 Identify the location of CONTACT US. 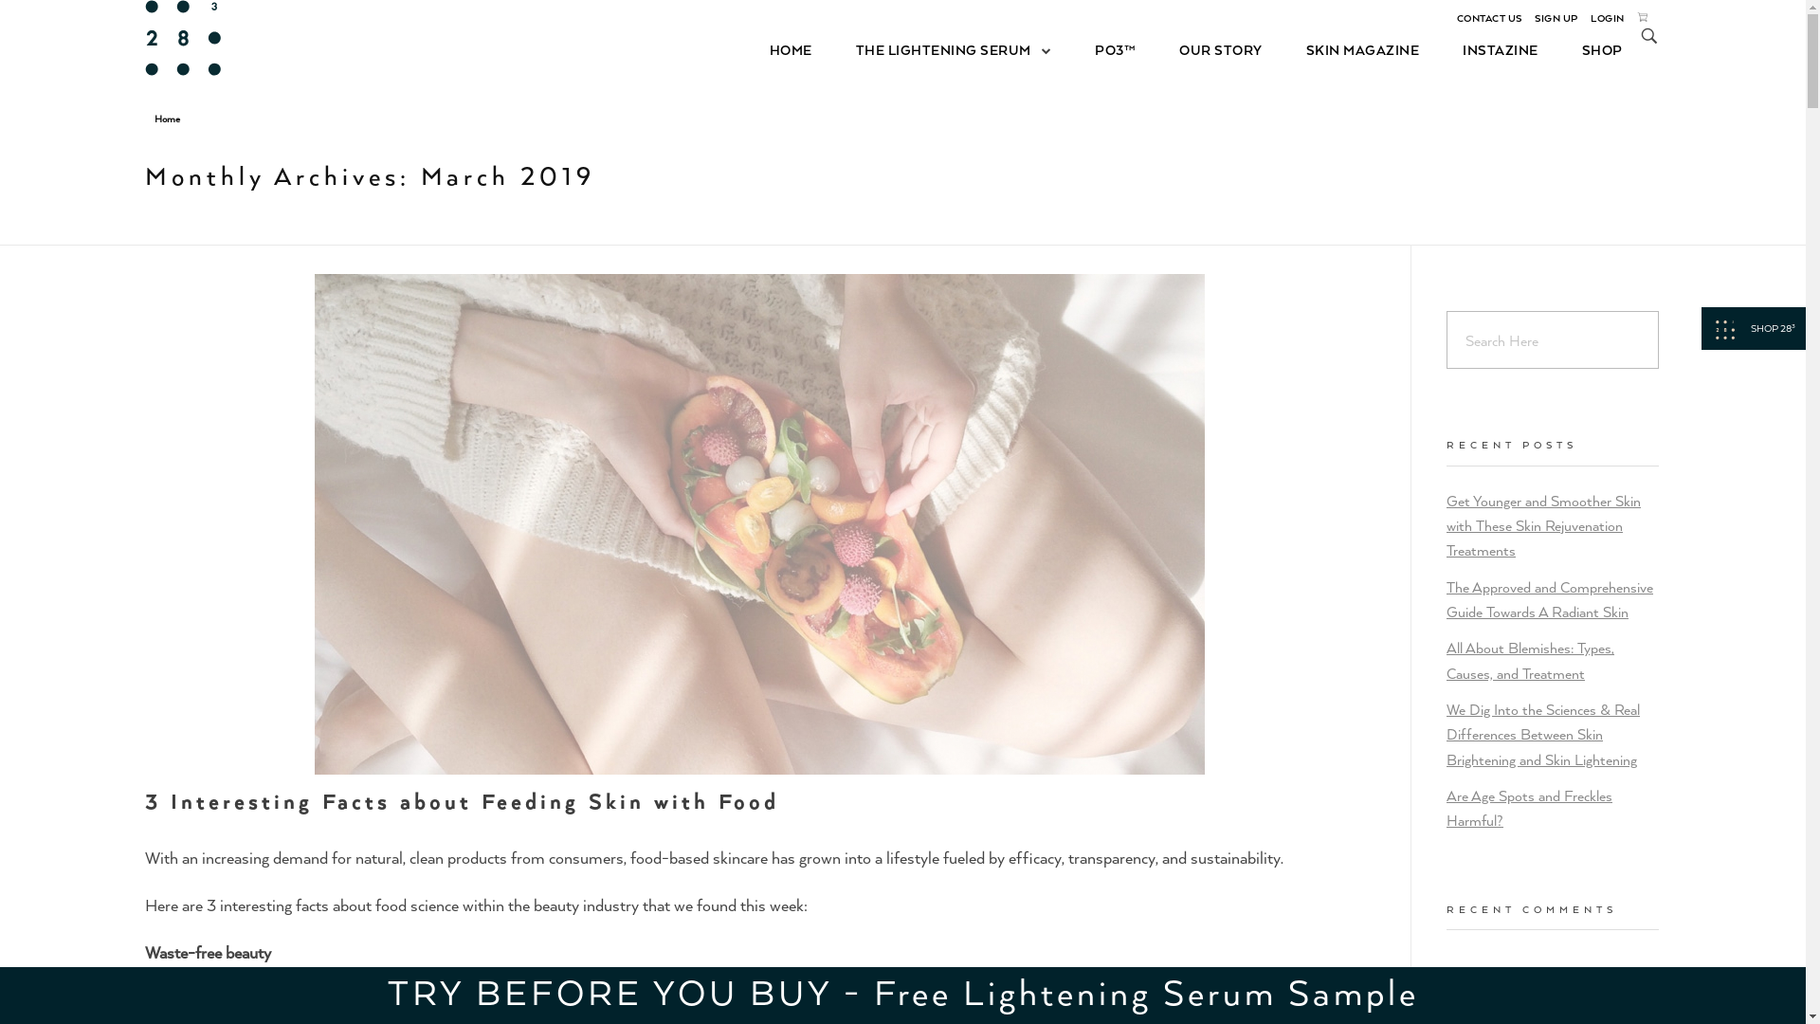
(1488, 18).